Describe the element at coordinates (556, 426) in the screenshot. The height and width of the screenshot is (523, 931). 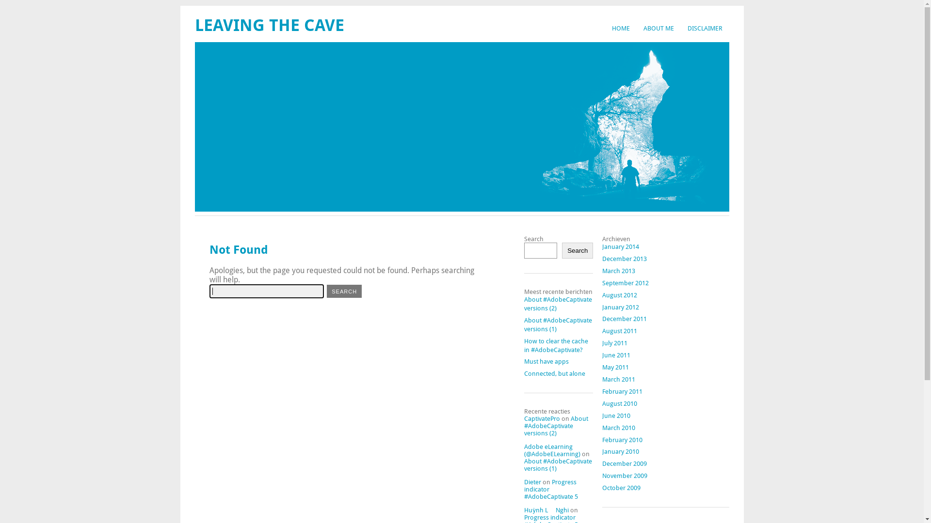
I see `About #AdobeCaptivate versions (2)` at that location.